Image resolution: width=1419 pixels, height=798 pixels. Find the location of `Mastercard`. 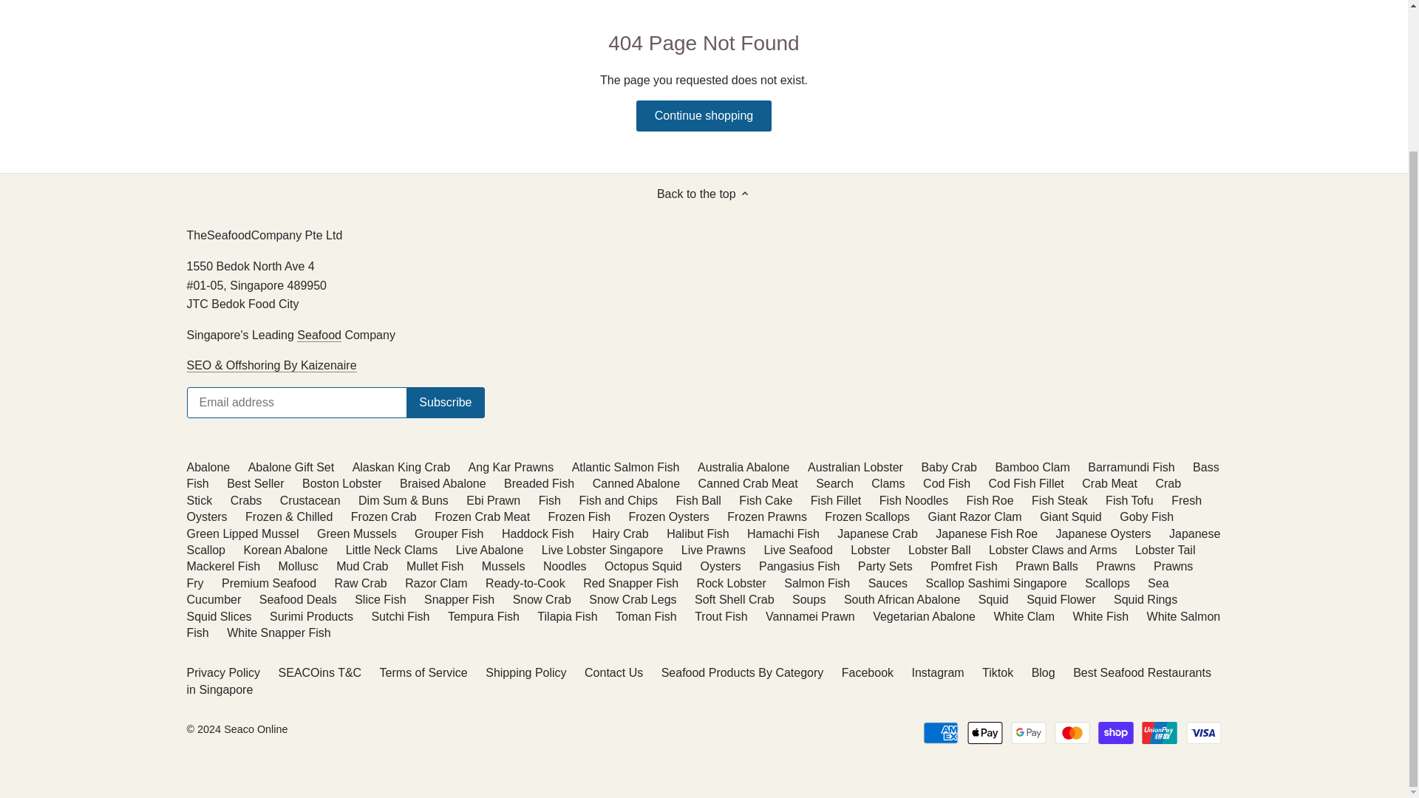

Mastercard is located at coordinates (1072, 733).